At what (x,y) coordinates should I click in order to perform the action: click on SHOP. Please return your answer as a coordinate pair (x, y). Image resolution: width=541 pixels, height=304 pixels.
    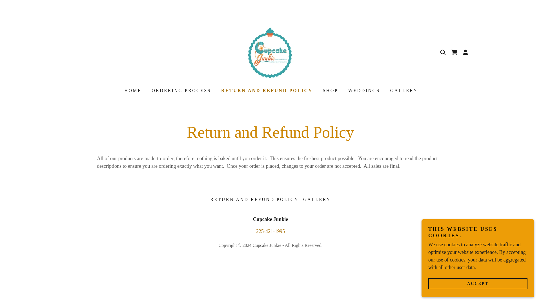
    Looking at the image, I should click on (266, 90).